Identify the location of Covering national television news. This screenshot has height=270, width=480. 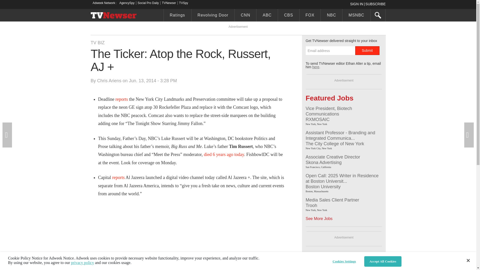
(113, 16).